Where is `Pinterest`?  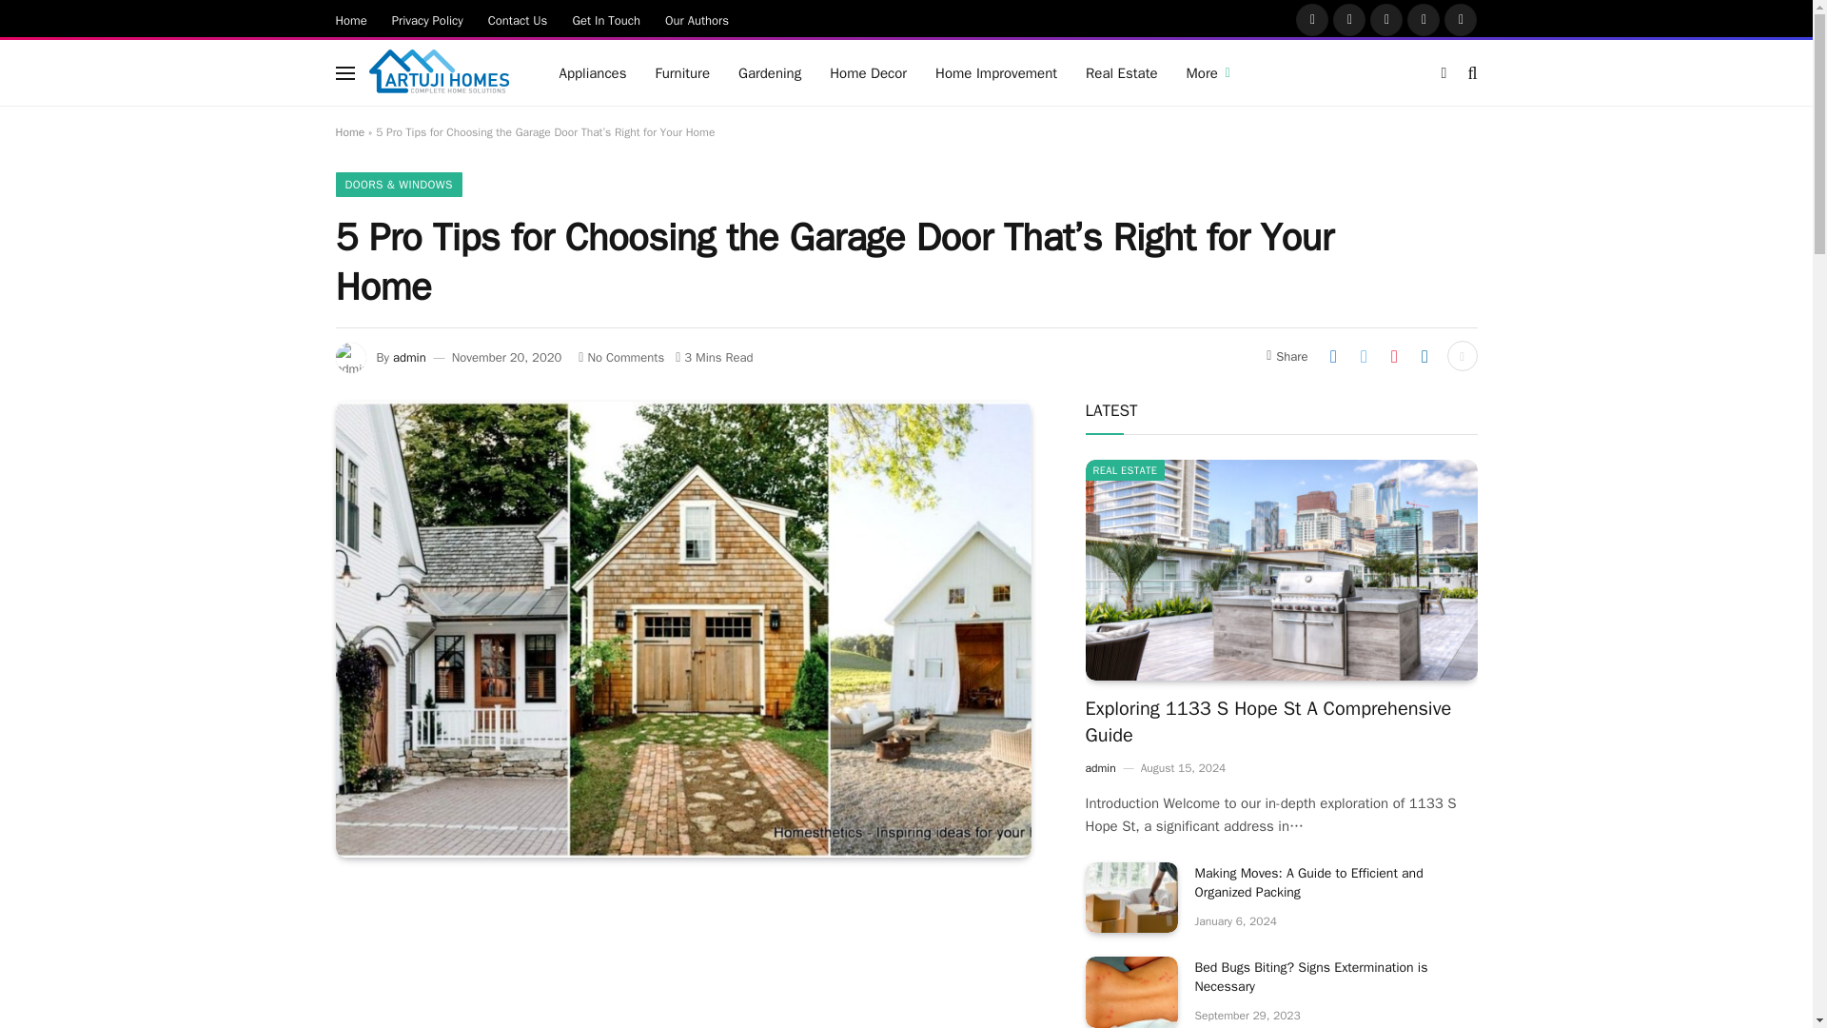 Pinterest is located at coordinates (1423, 19).